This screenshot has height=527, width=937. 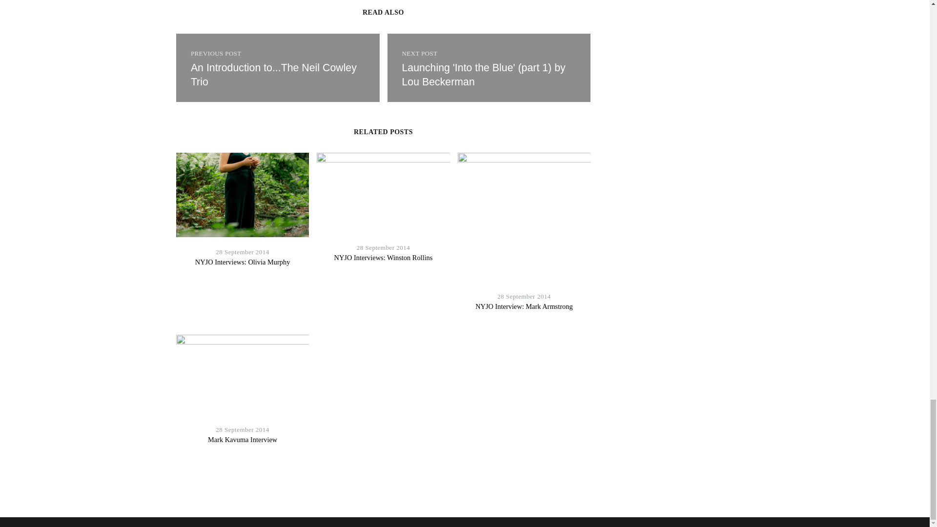 What do you see at coordinates (484, 75) in the screenshot?
I see `Neil Cowley Interview` at bounding box center [484, 75].